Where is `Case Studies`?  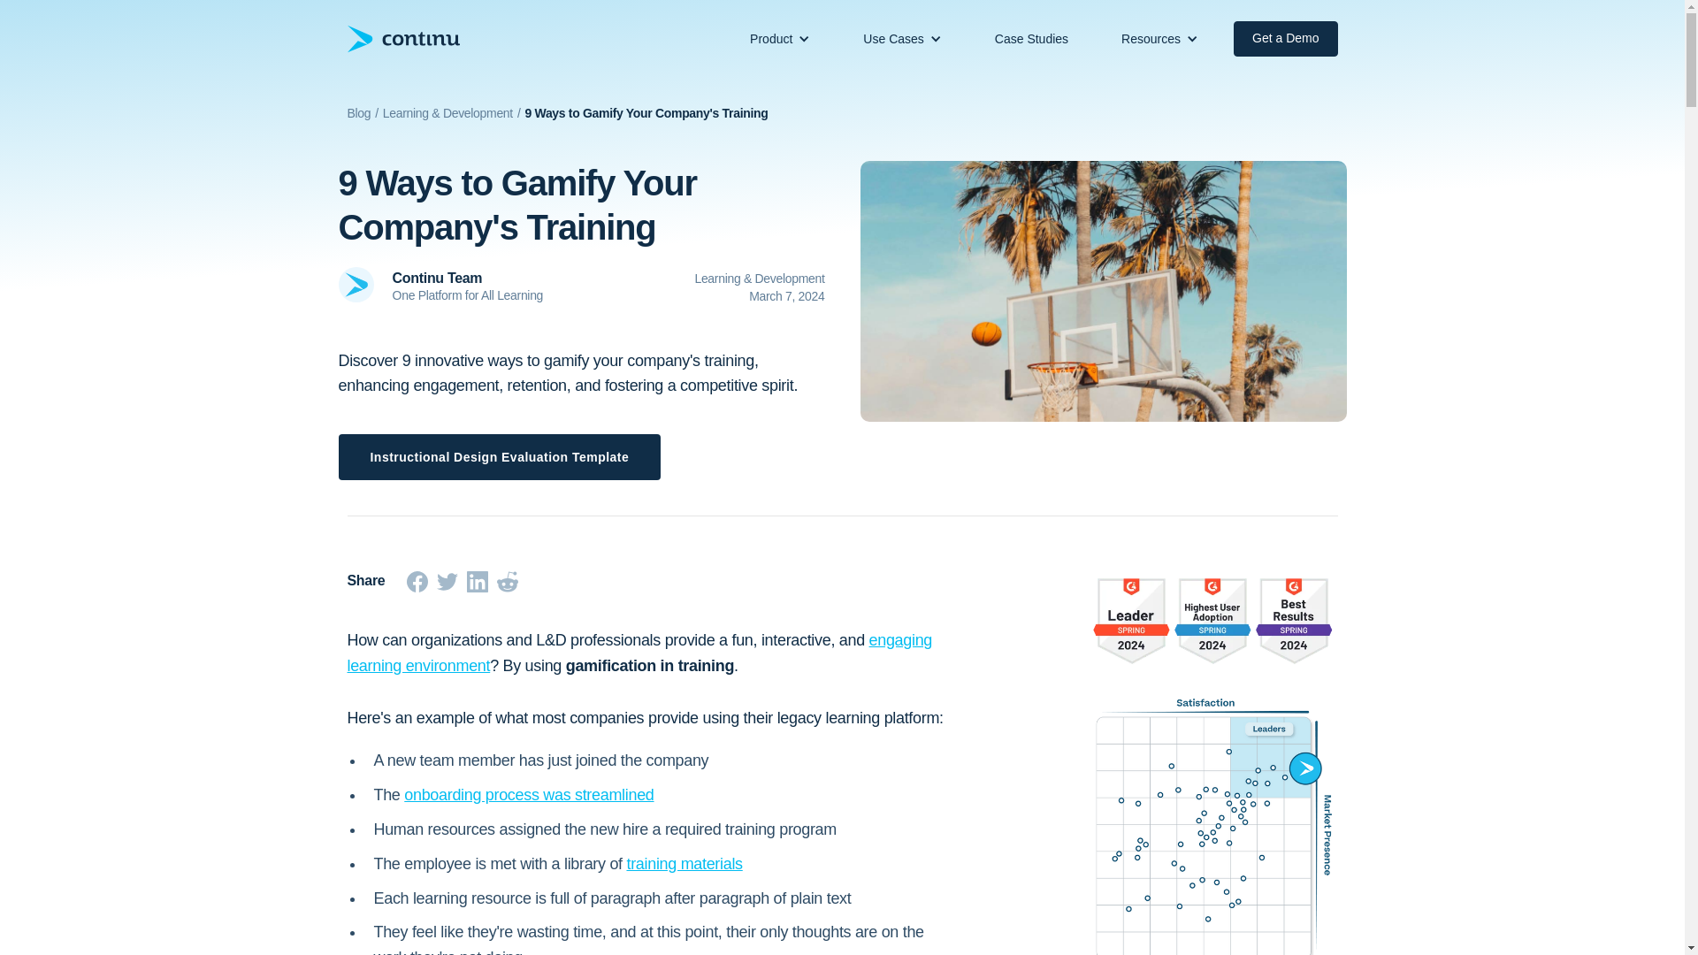 Case Studies is located at coordinates (1031, 38).